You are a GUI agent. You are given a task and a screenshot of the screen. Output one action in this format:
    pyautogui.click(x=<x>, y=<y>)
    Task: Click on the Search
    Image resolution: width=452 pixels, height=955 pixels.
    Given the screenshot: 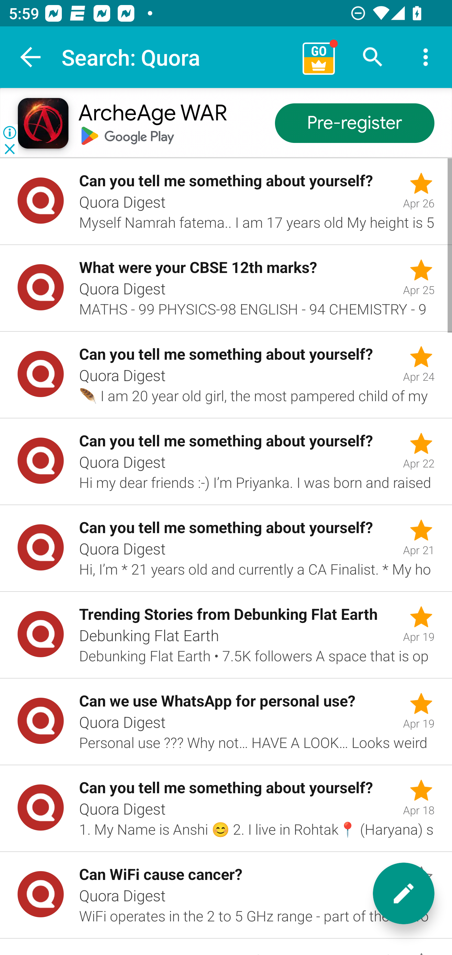 What is the action you would take?
    pyautogui.click(x=373, y=57)
    